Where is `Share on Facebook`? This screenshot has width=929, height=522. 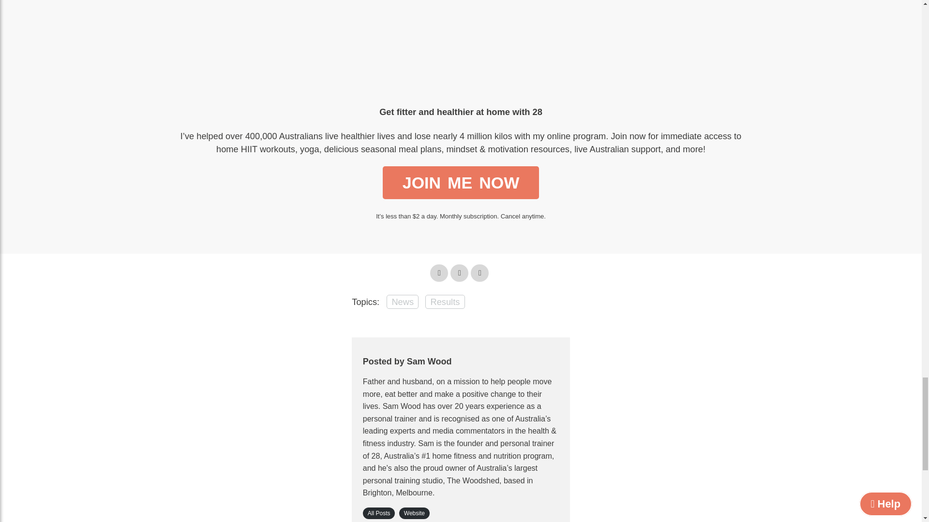 Share on Facebook is located at coordinates (459, 273).